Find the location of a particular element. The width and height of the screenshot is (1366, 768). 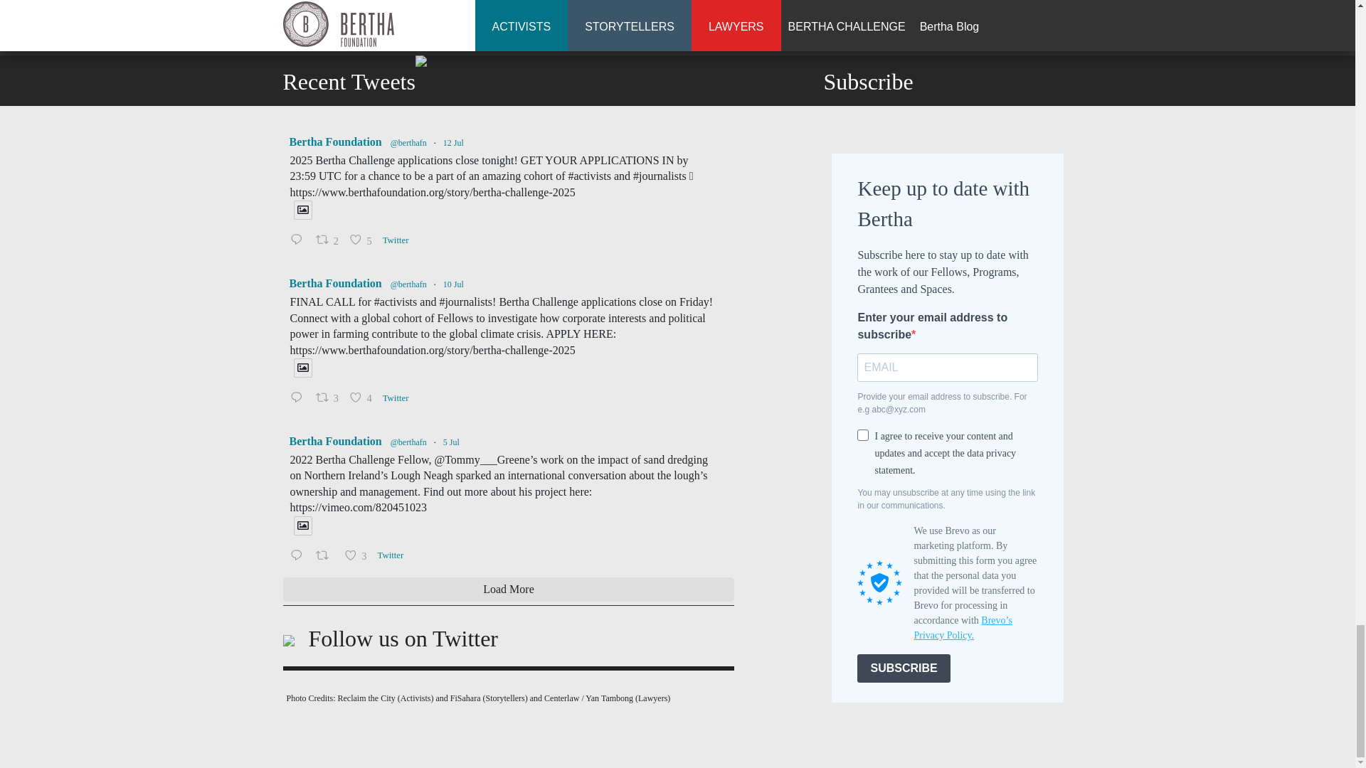

5 Jul is located at coordinates (451, 442).